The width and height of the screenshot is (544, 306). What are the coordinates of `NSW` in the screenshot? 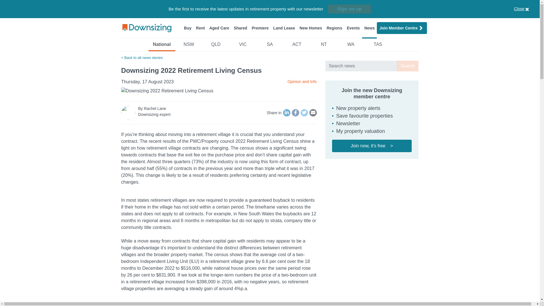 It's located at (189, 46).